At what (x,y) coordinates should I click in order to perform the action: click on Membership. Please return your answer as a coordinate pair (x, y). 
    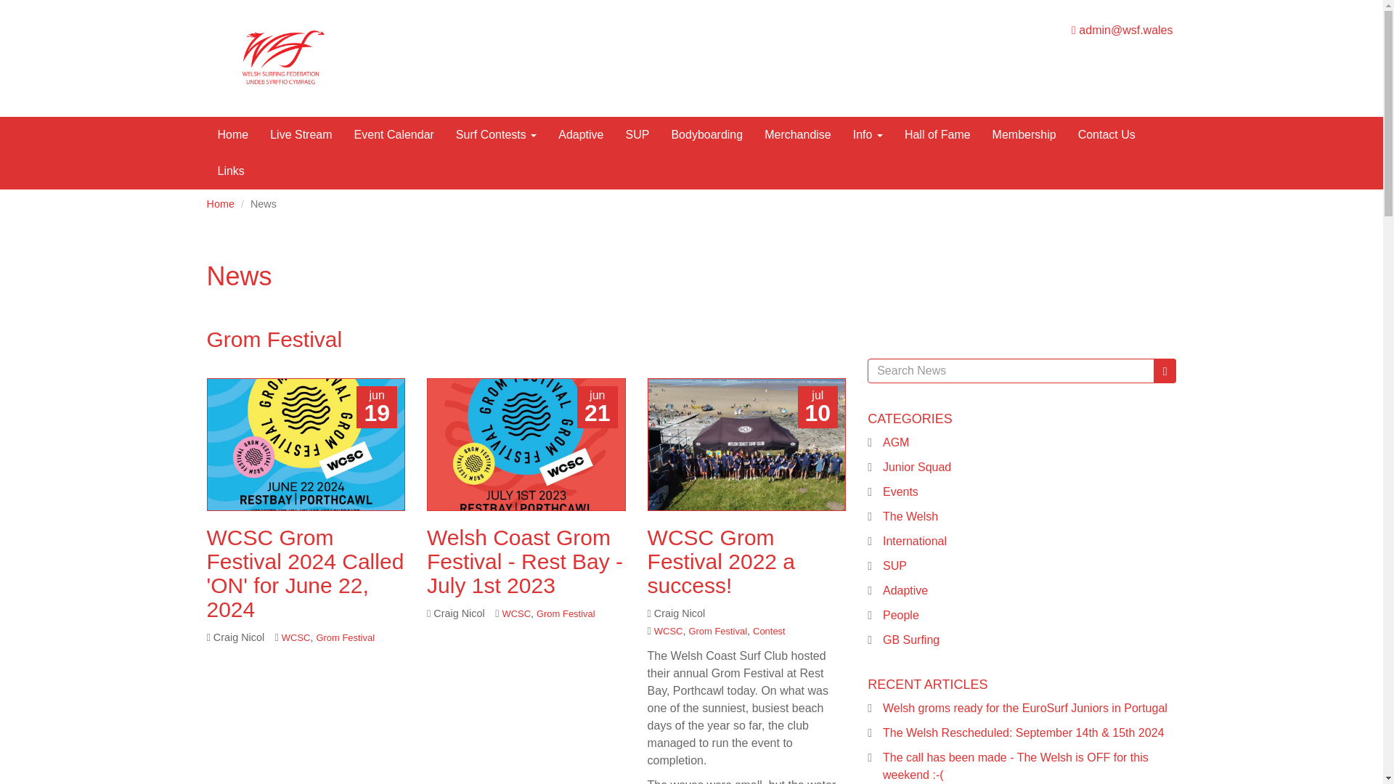
    Looking at the image, I should click on (1024, 134).